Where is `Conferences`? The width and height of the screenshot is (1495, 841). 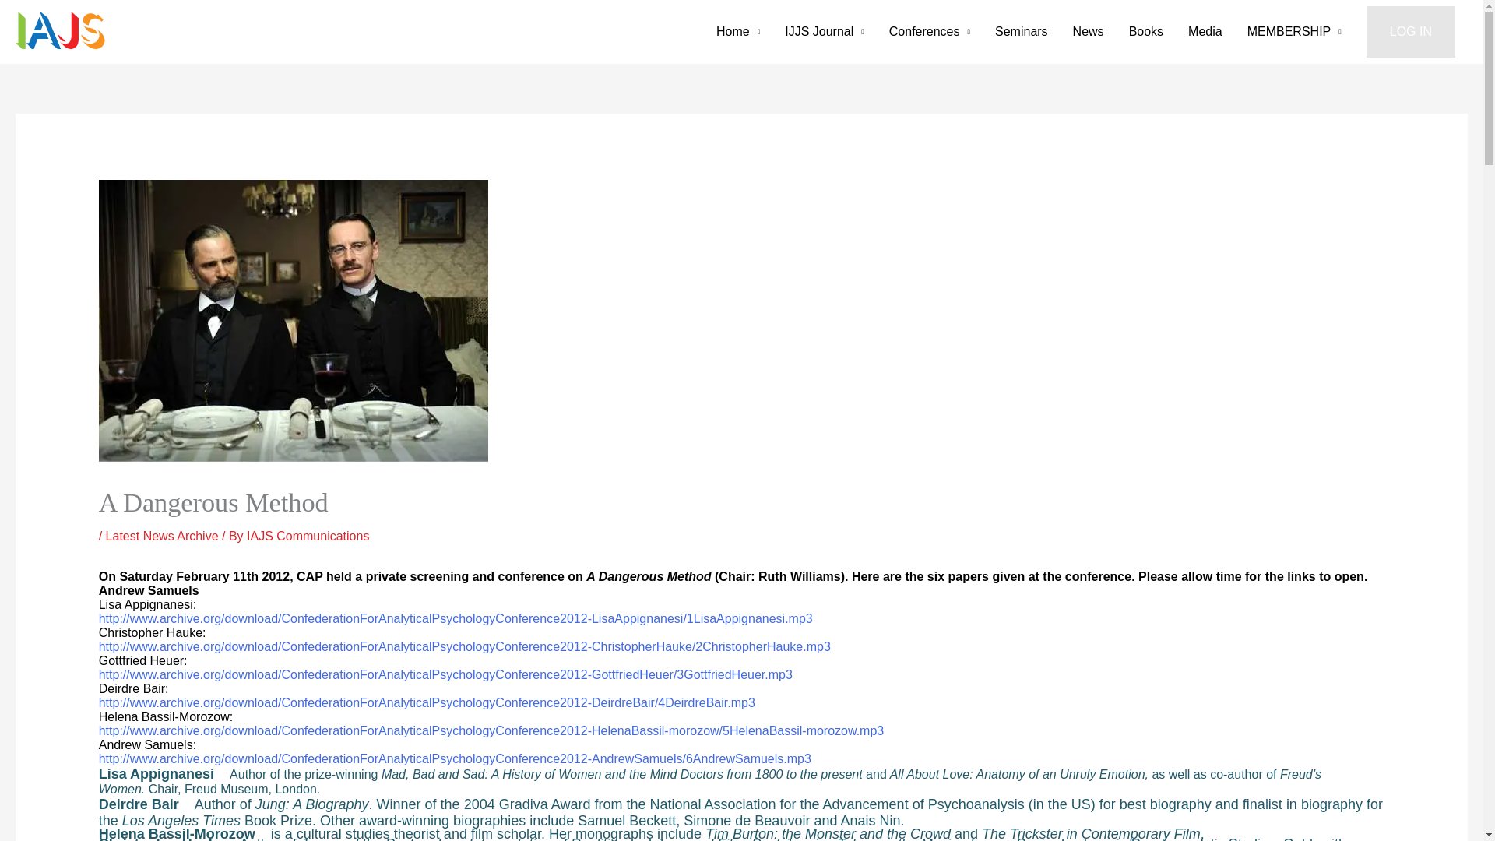
Conferences is located at coordinates (929, 31).